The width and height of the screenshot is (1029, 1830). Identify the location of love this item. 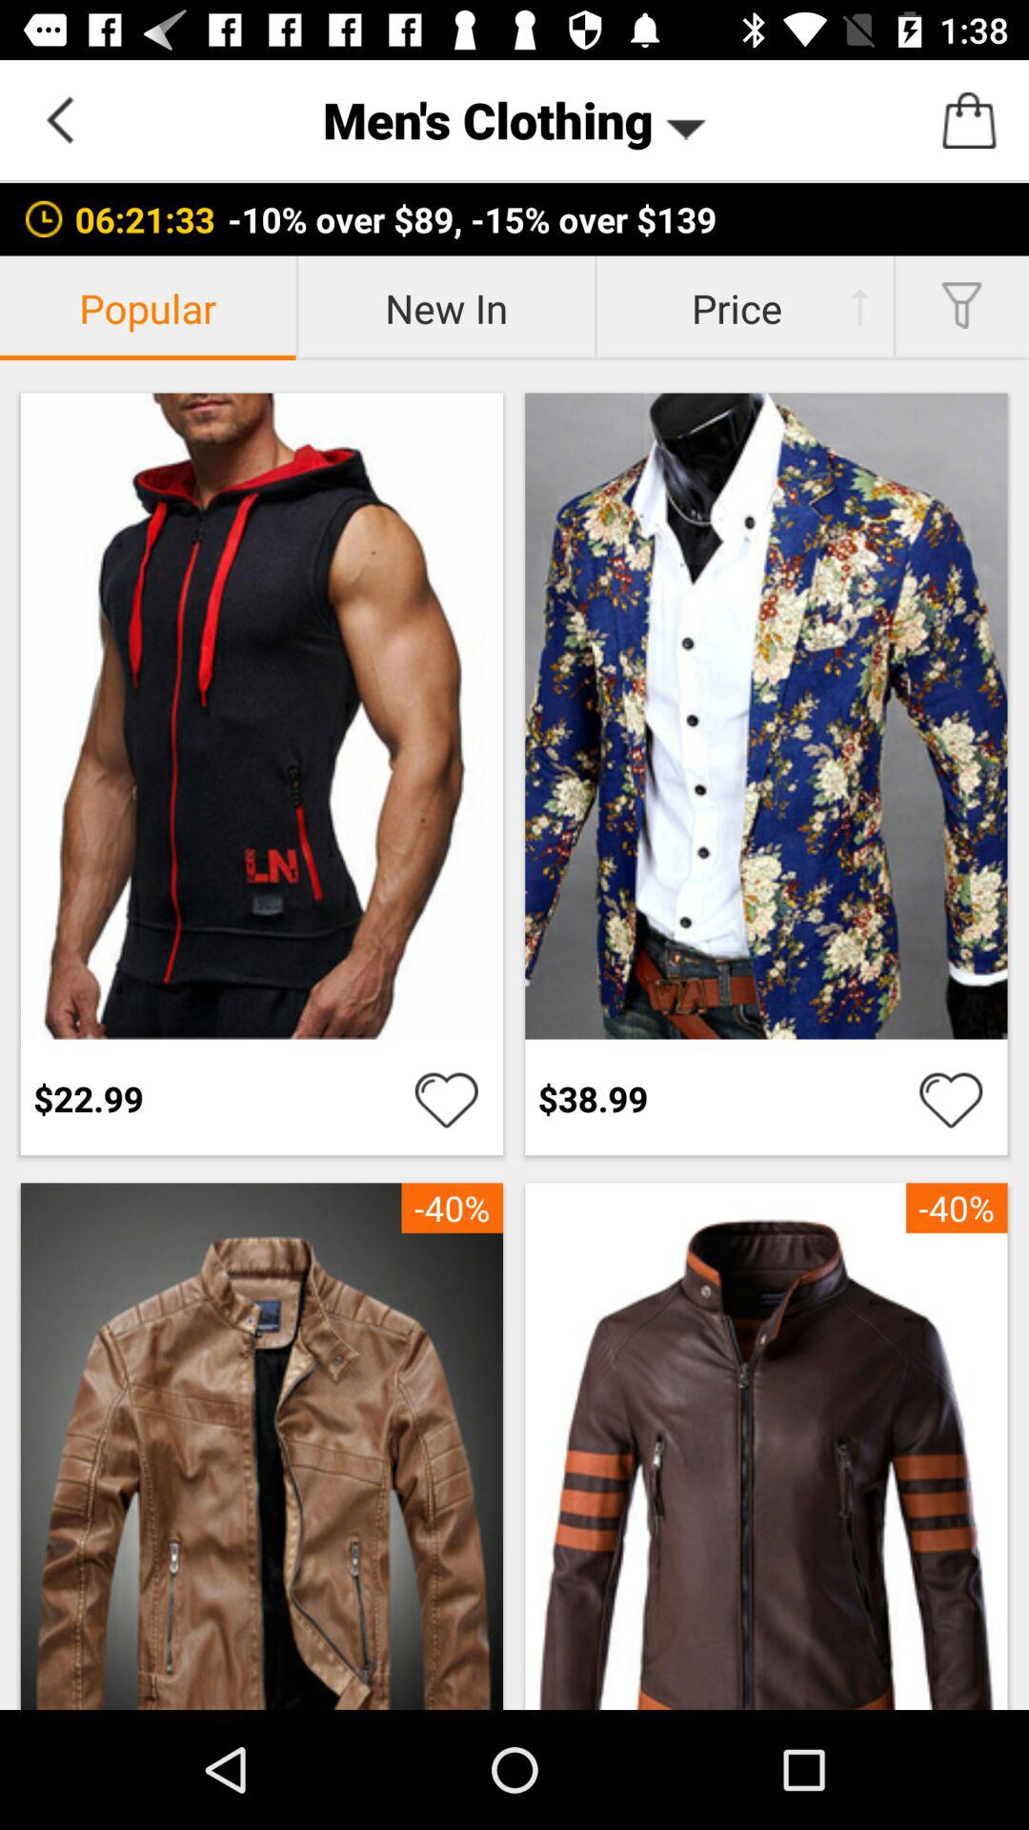
(951, 1098).